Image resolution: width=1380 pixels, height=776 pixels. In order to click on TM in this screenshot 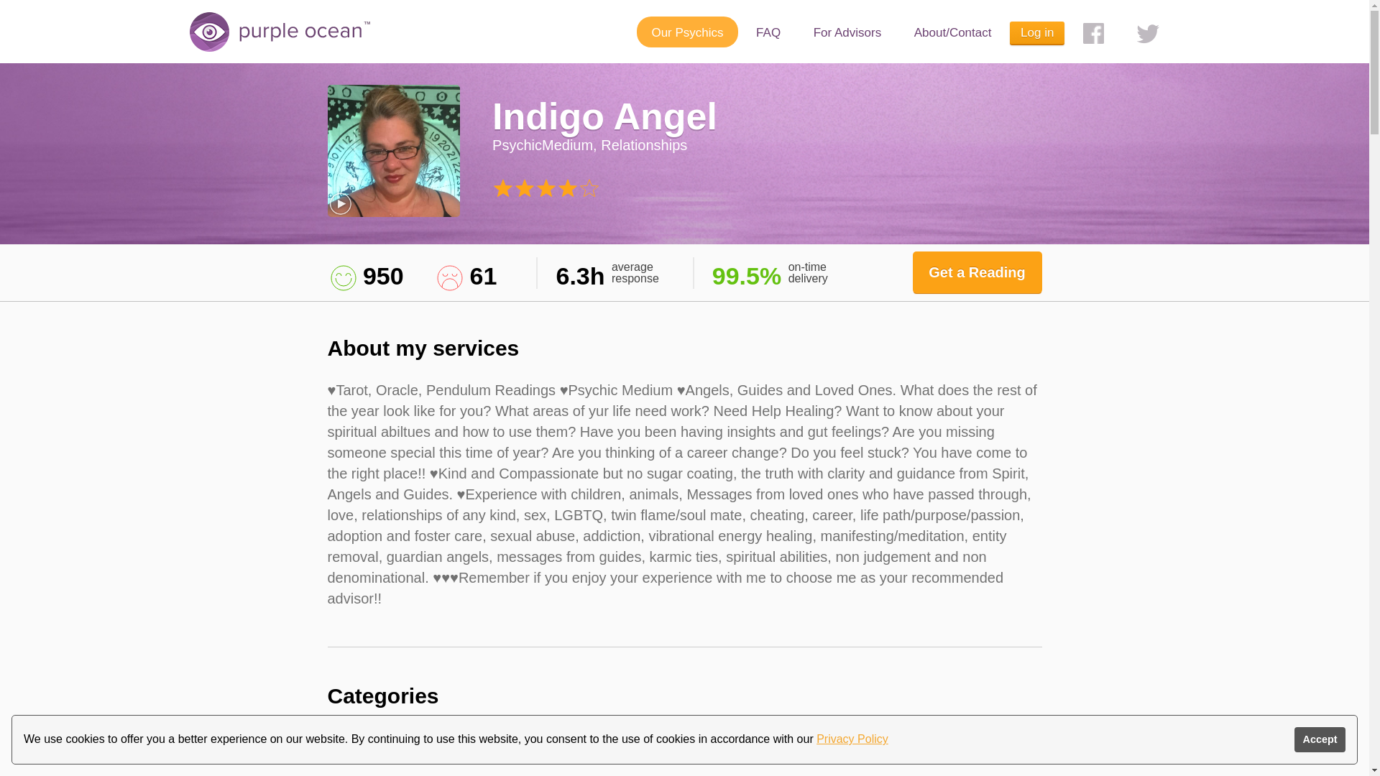, I will do `click(303, 32)`.